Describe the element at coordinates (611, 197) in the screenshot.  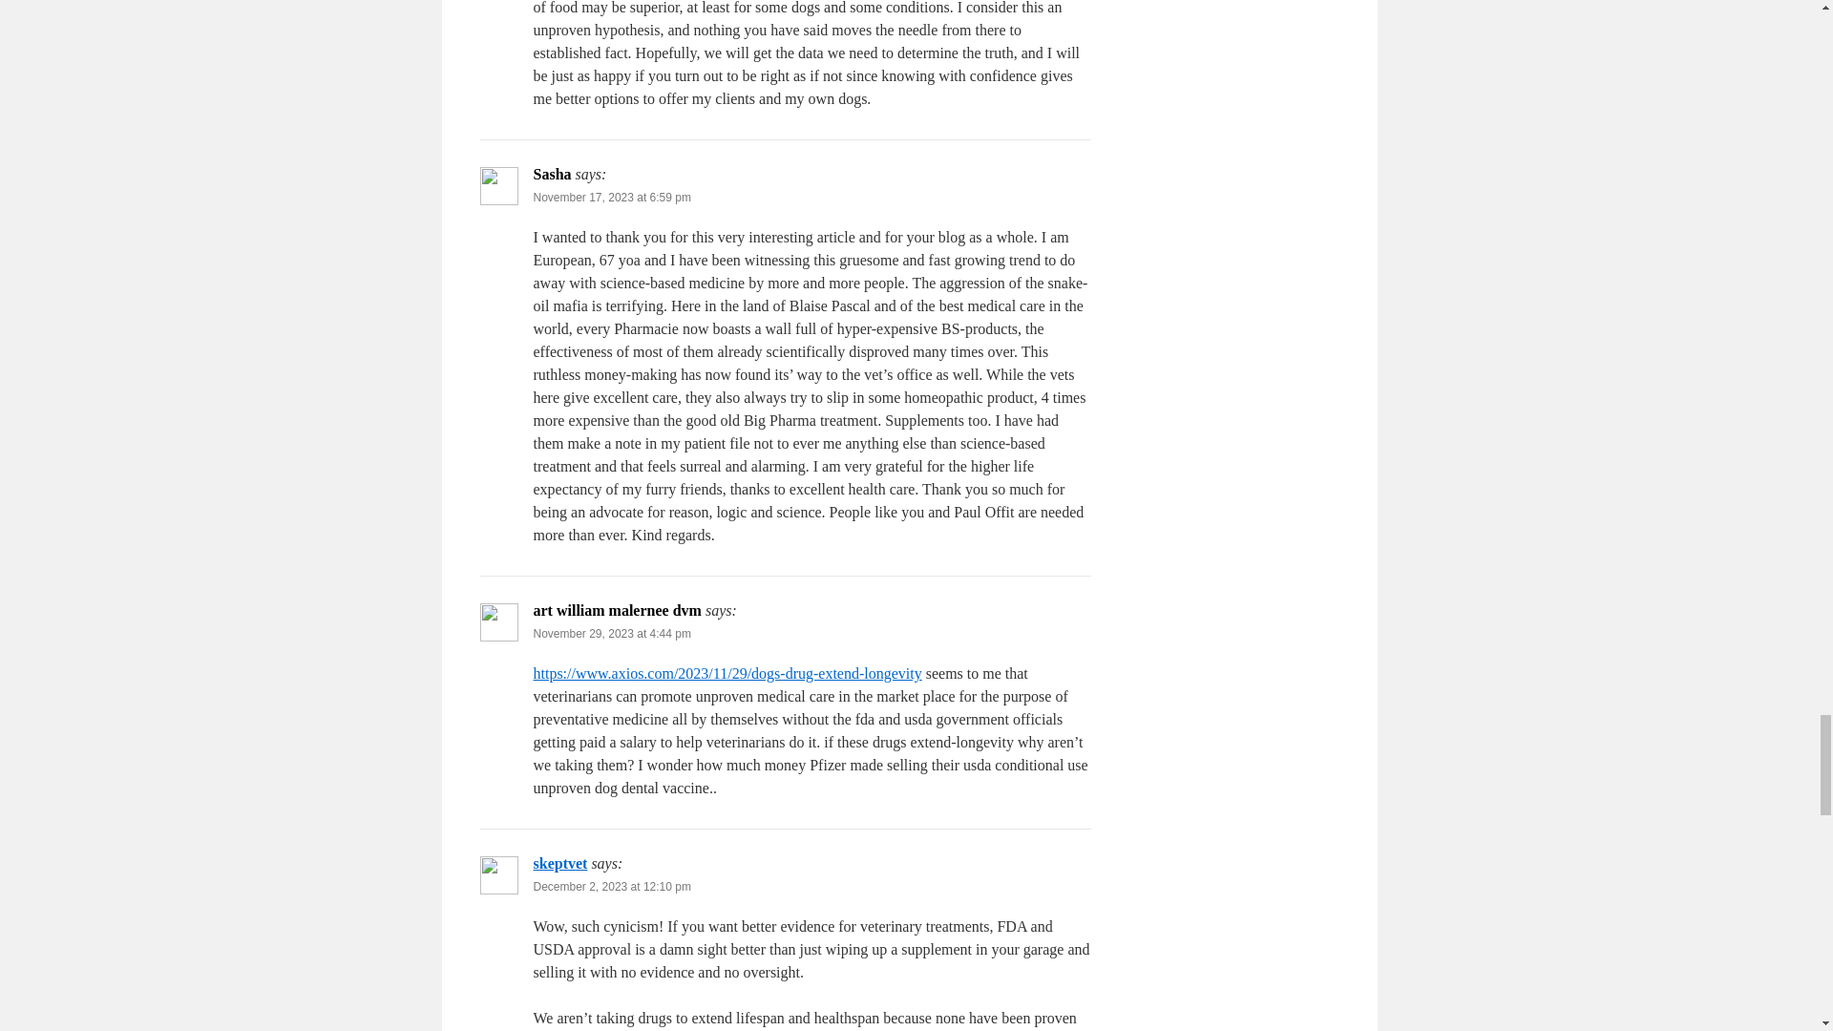
I see `November 17, 2023 at 6:59 pm` at that location.